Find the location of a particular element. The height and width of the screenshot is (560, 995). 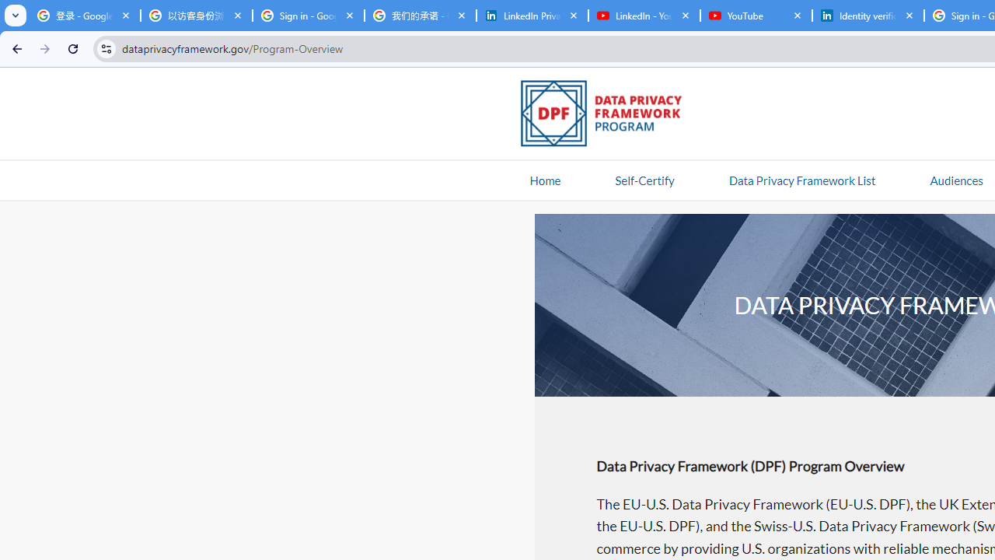

AutomationID: navitem is located at coordinates (956, 180).